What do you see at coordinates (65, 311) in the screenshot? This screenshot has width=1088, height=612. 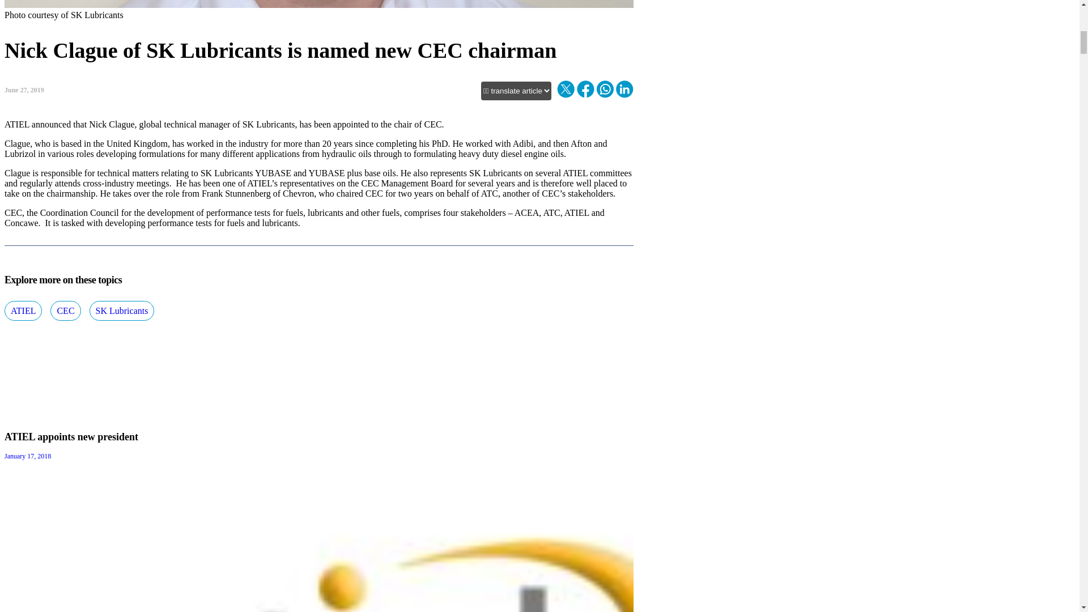 I see `CEC` at bounding box center [65, 311].